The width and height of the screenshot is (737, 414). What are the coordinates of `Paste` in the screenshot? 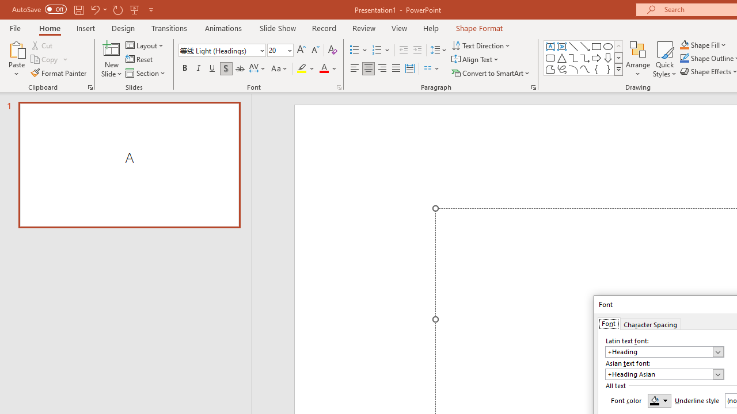 It's located at (16, 48).